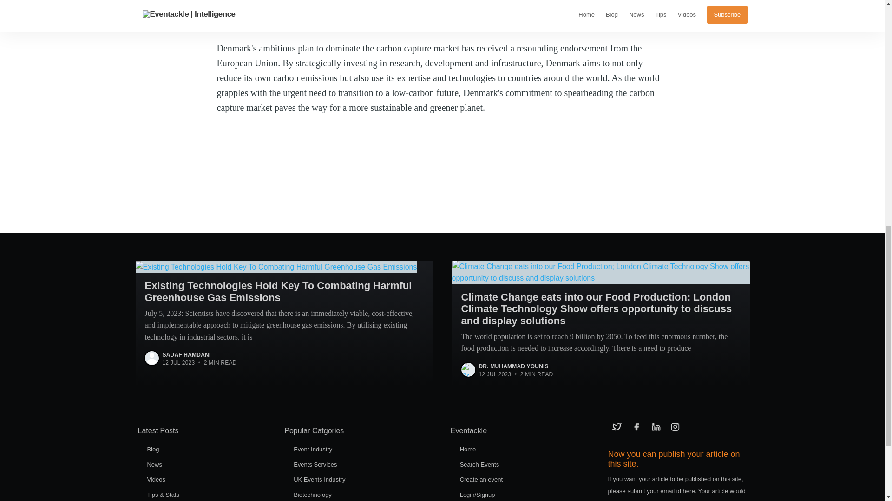 This screenshot has height=501, width=892. I want to click on Events Services, so click(315, 464).